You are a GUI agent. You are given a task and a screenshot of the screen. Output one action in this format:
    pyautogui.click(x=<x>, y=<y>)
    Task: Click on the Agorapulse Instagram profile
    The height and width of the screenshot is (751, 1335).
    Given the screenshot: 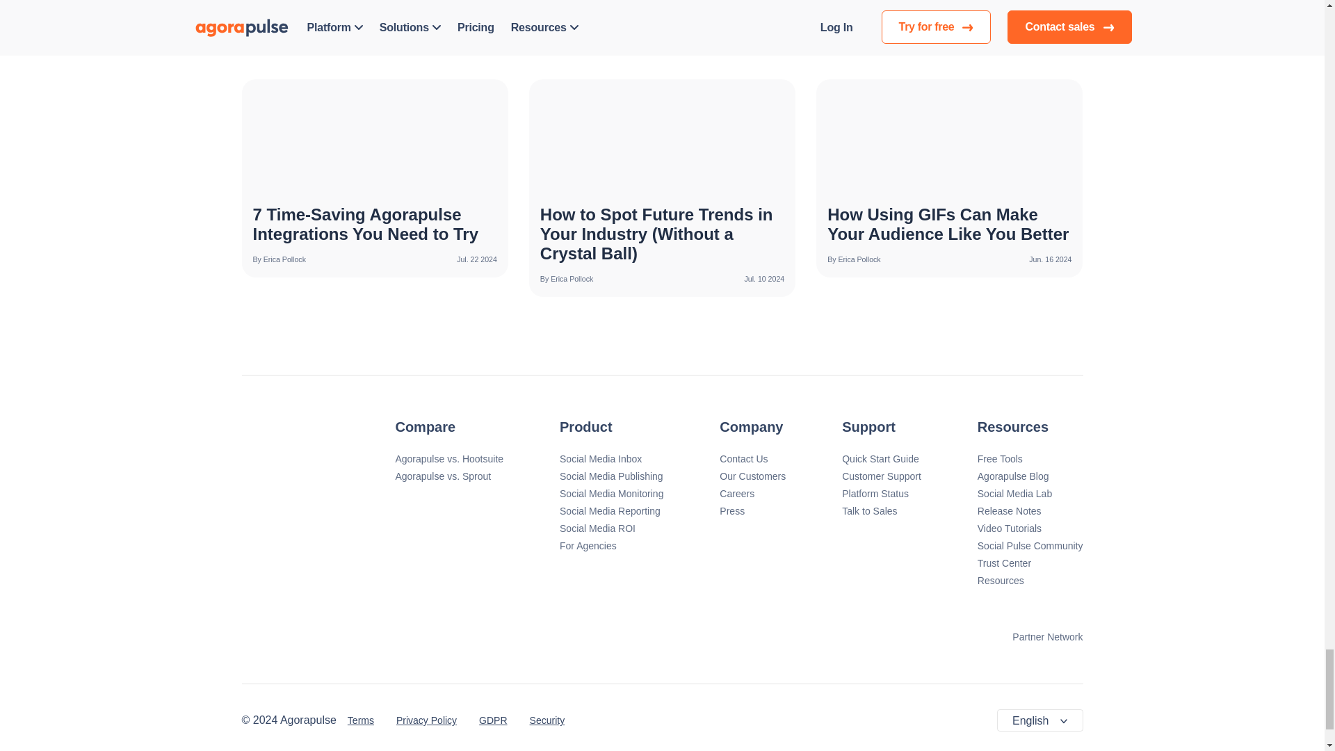 What is the action you would take?
    pyautogui.click(x=620, y=720)
    